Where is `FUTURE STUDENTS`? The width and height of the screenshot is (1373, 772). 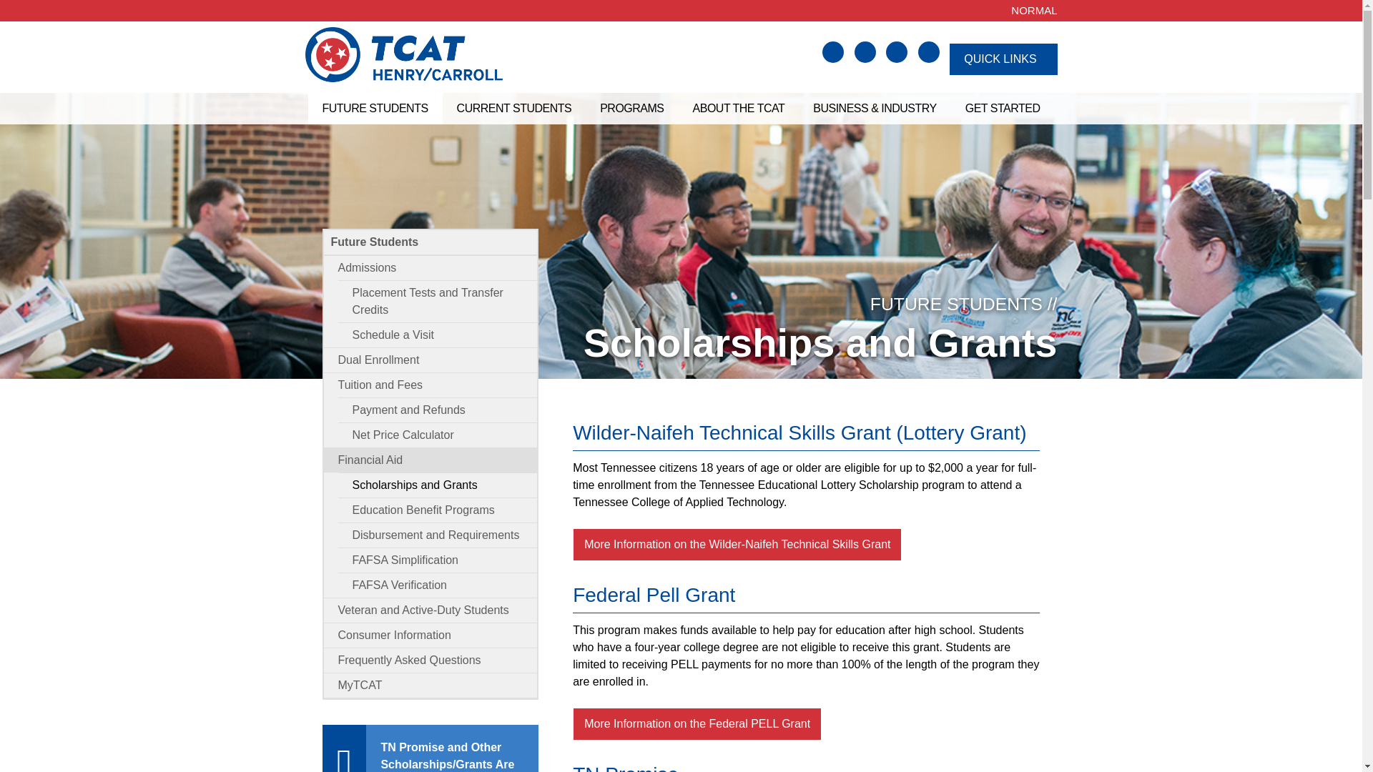
FUTURE STUDENTS is located at coordinates (375, 108).